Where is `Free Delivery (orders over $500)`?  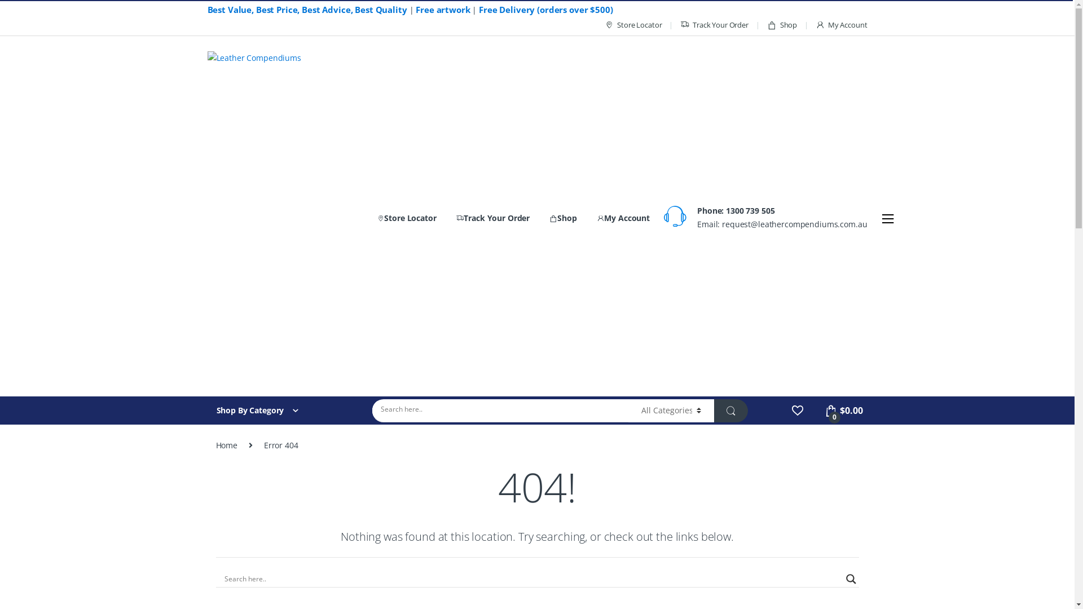 Free Delivery (orders over $500) is located at coordinates (546, 10).